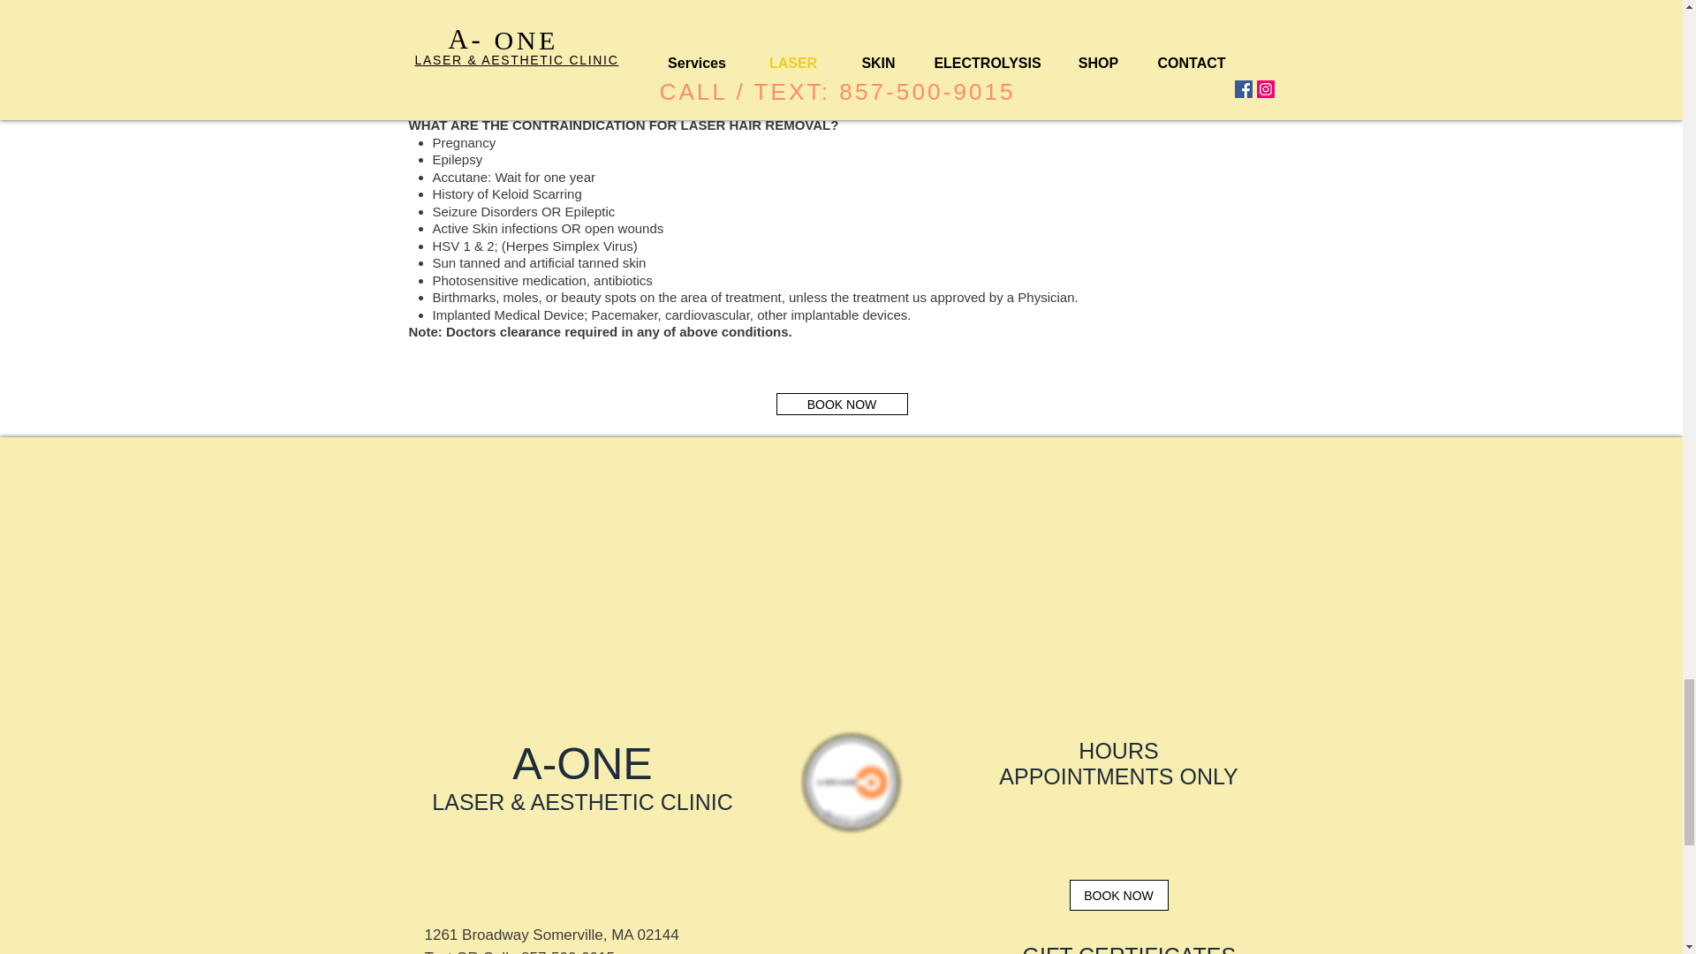 This screenshot has height=954, width=1696. Describe the element at coordinates (581, 764) in the screenshot. I see `A-ONE` at that location.